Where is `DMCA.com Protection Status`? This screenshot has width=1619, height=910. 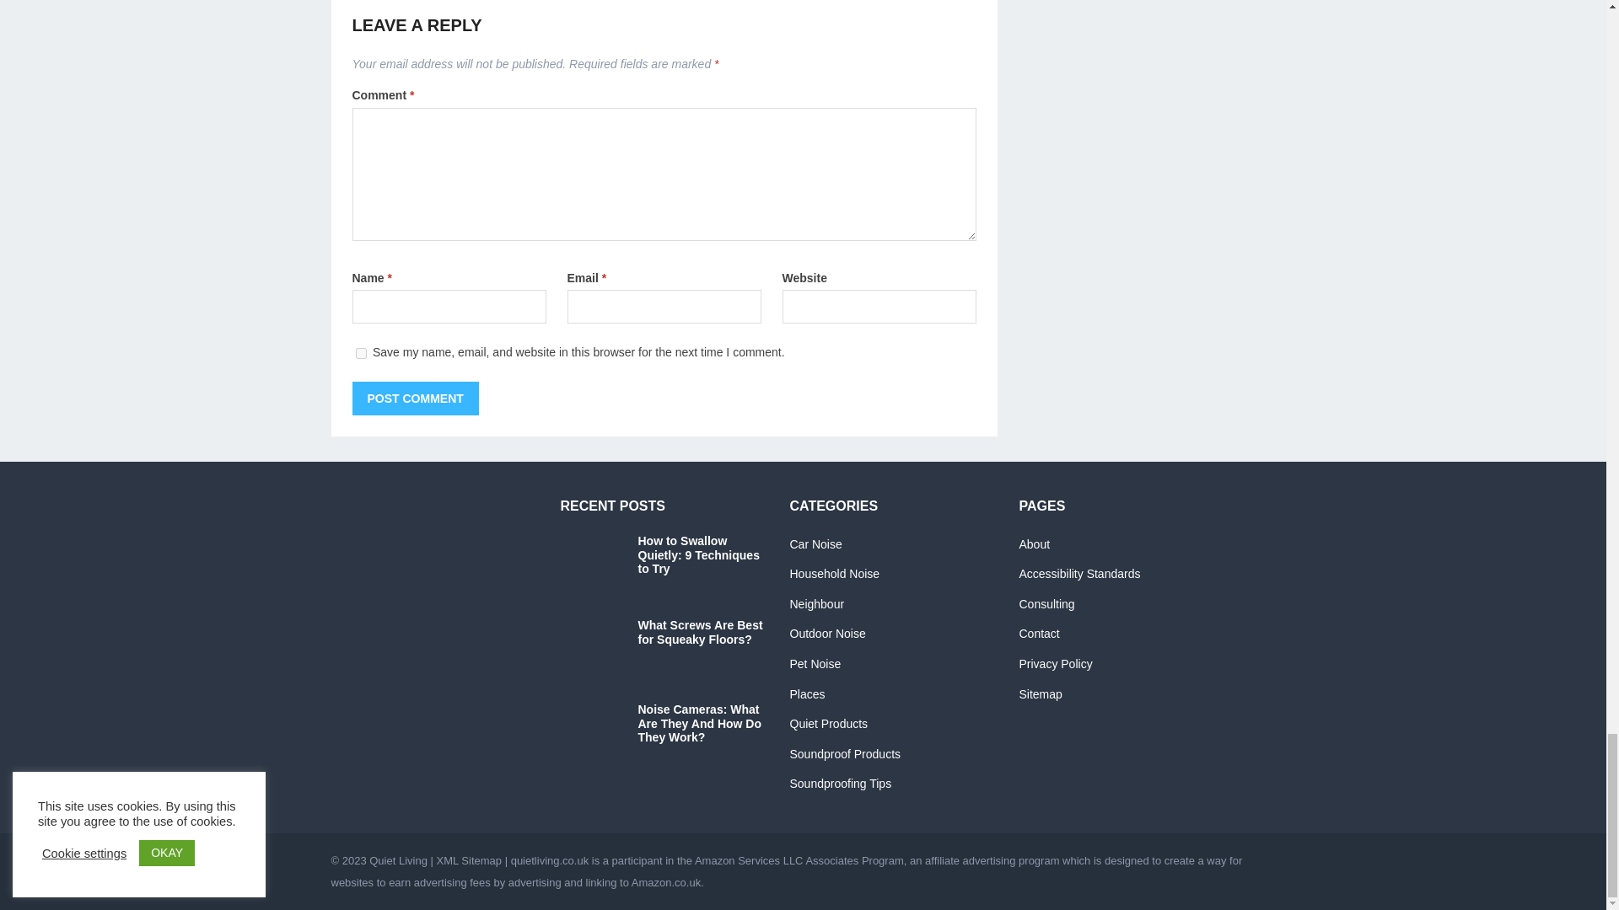
DMCA.com Protection Status is located at coordinates (432, 617).